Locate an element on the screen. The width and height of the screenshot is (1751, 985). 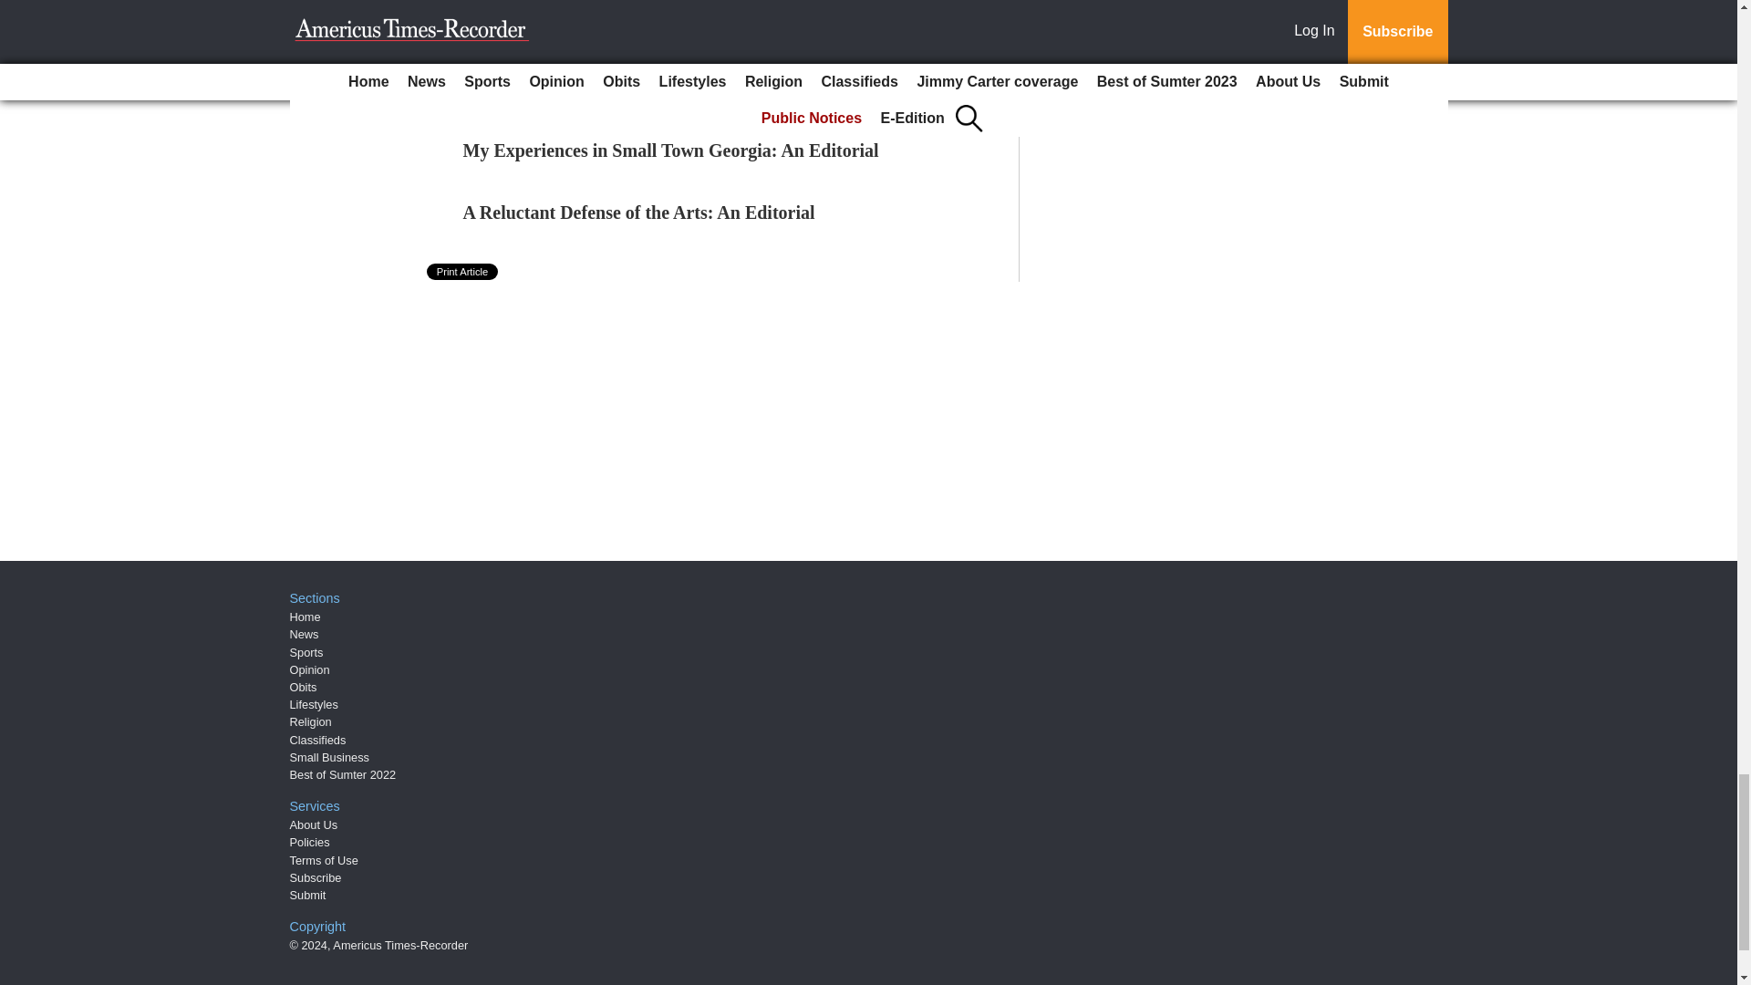
News is located at coordinates (305, 634).